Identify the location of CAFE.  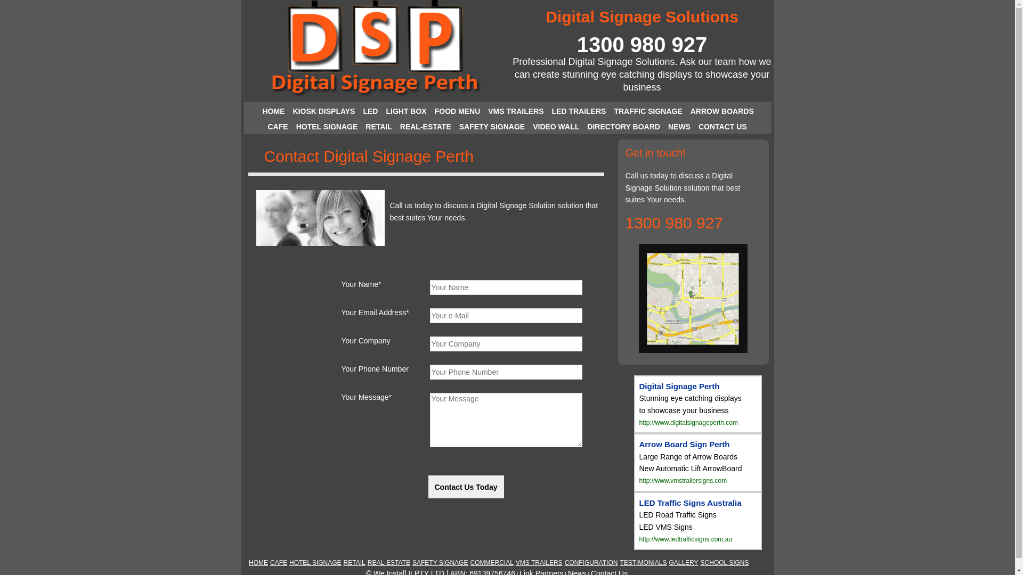
(278, 563).